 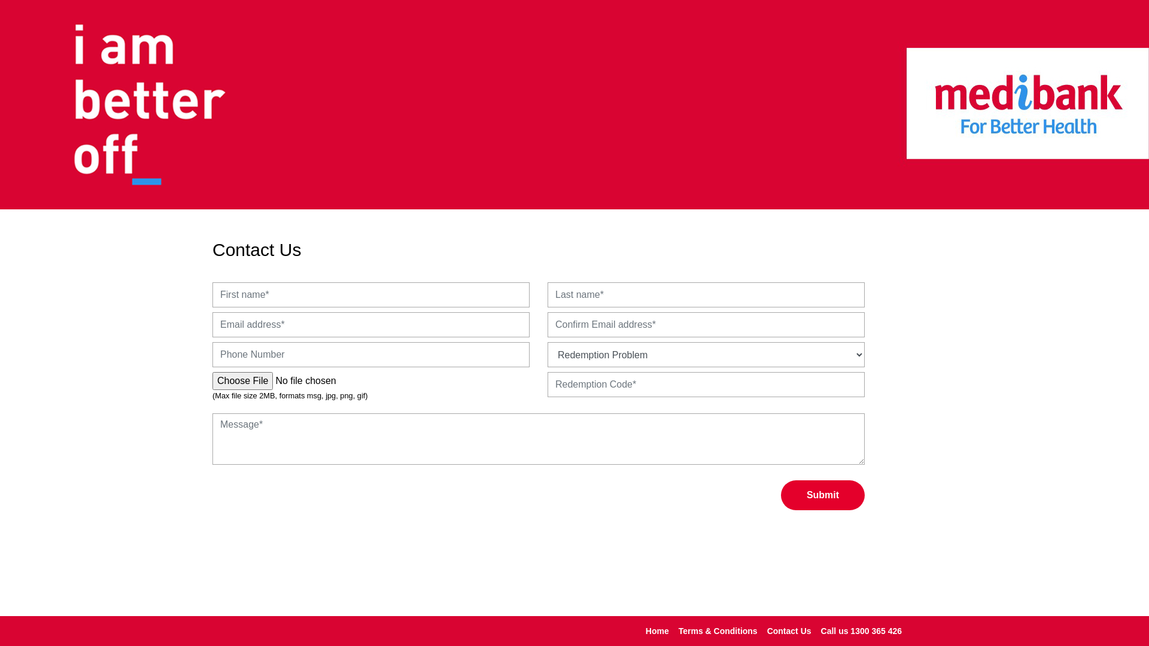 What do you see at coordinates (789, 630) in the screenshot?
I see `Contact Us` at bounding box center [789, 630].